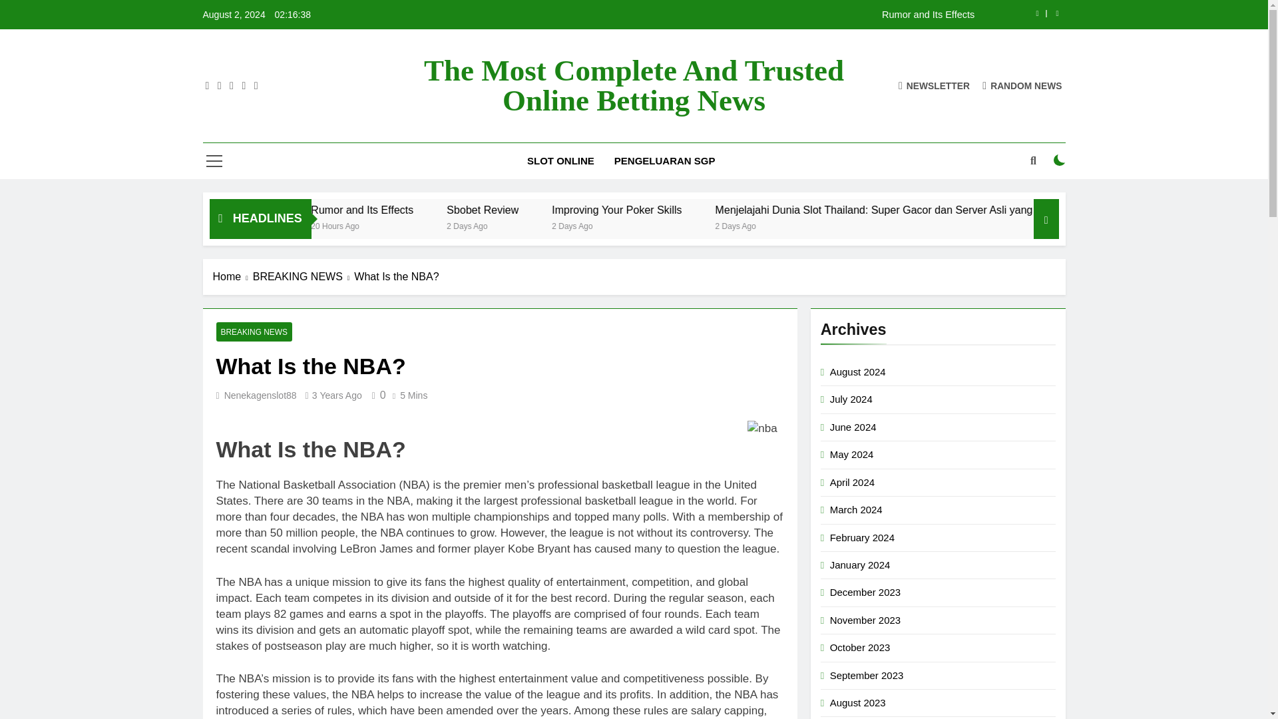 The image size is (1278, 719). I want to click on RANDOM NEWS, so click(1022, 85).